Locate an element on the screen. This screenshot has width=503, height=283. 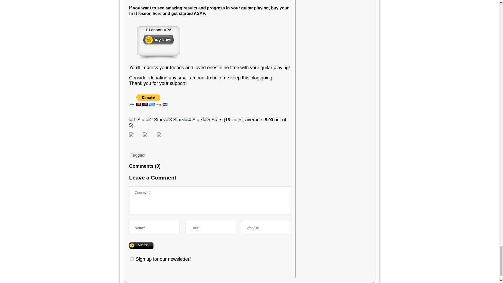
Share on Twitter is located at coordinates (149, 138).